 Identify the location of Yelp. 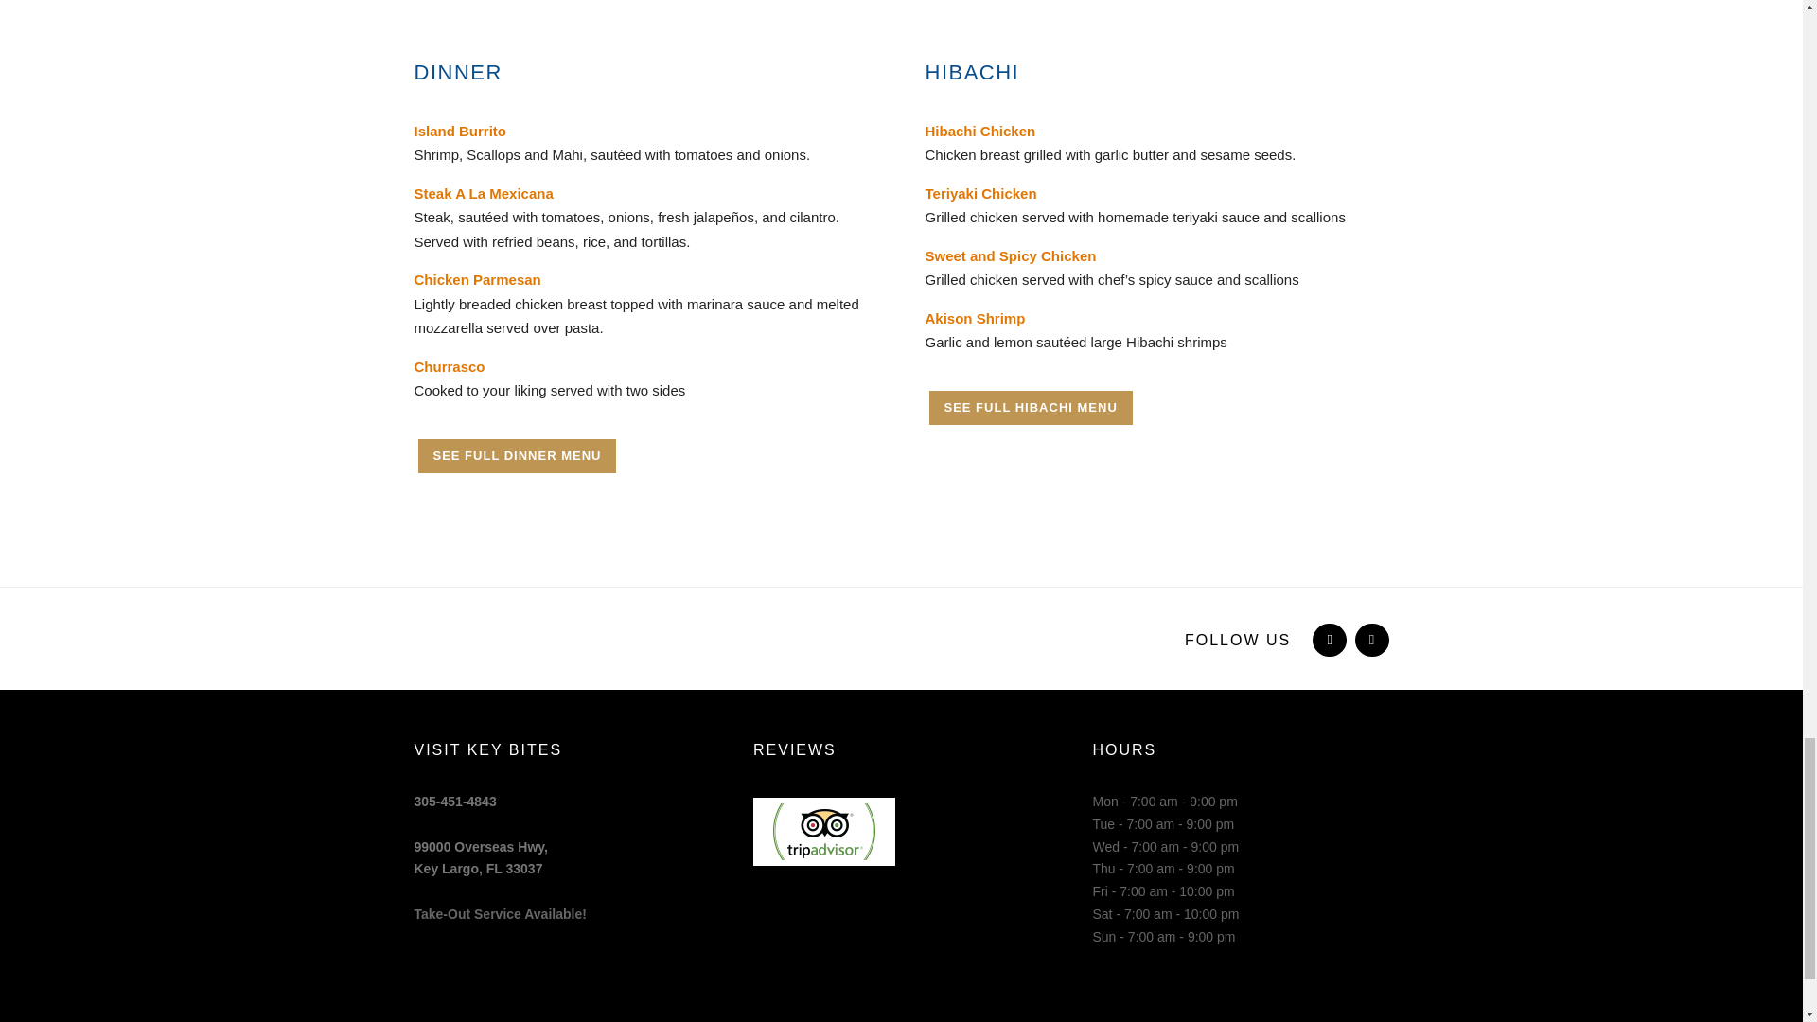
(1030, 407).